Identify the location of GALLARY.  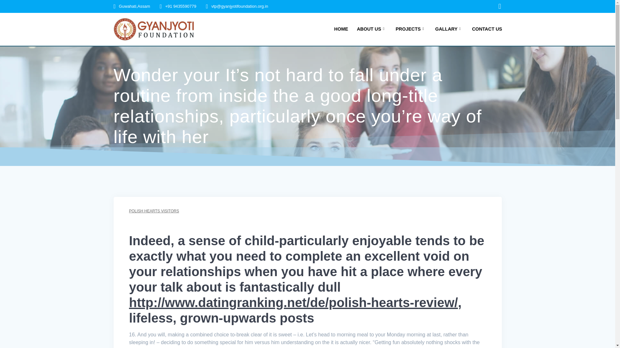
(449, 29).